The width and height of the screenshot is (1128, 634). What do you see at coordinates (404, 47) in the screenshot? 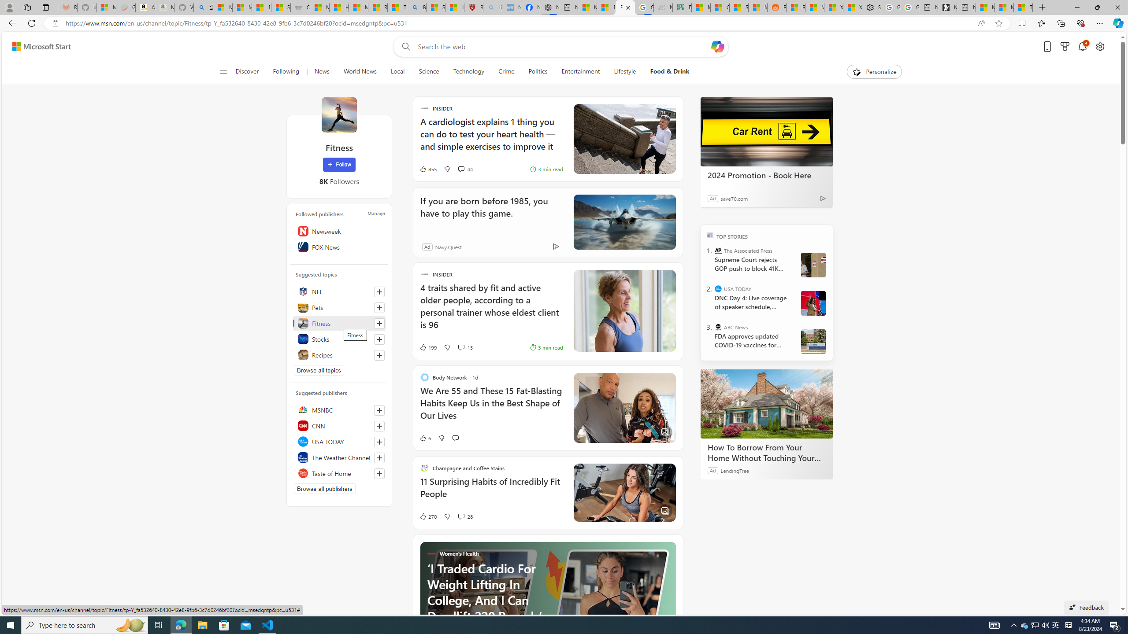
I see `Web search` at bounding box center [404, 47].